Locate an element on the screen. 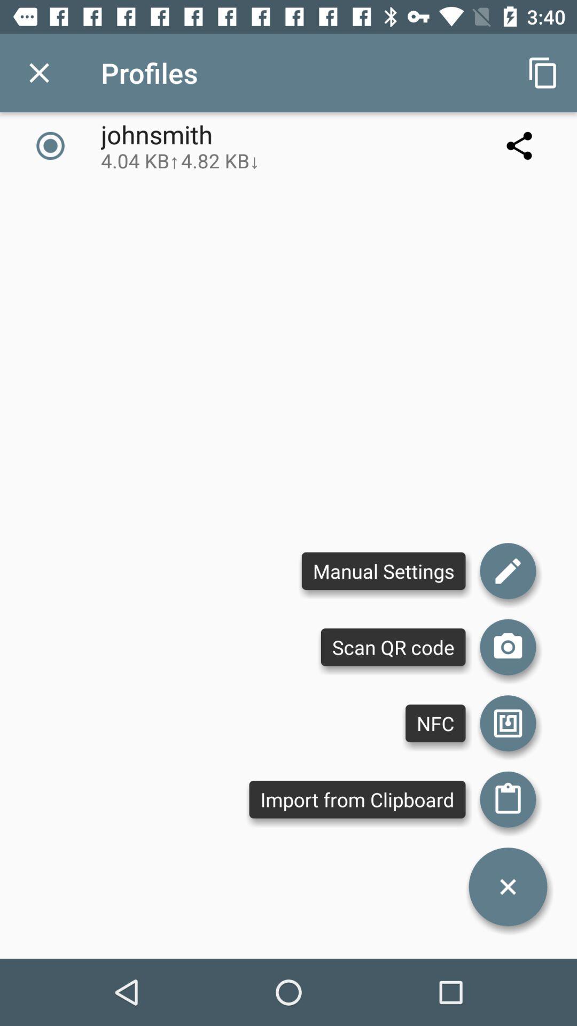 Image resolution: width=577 pixels, height=1026 pixels. turn off manual settings is located at coordinates (384, 571).